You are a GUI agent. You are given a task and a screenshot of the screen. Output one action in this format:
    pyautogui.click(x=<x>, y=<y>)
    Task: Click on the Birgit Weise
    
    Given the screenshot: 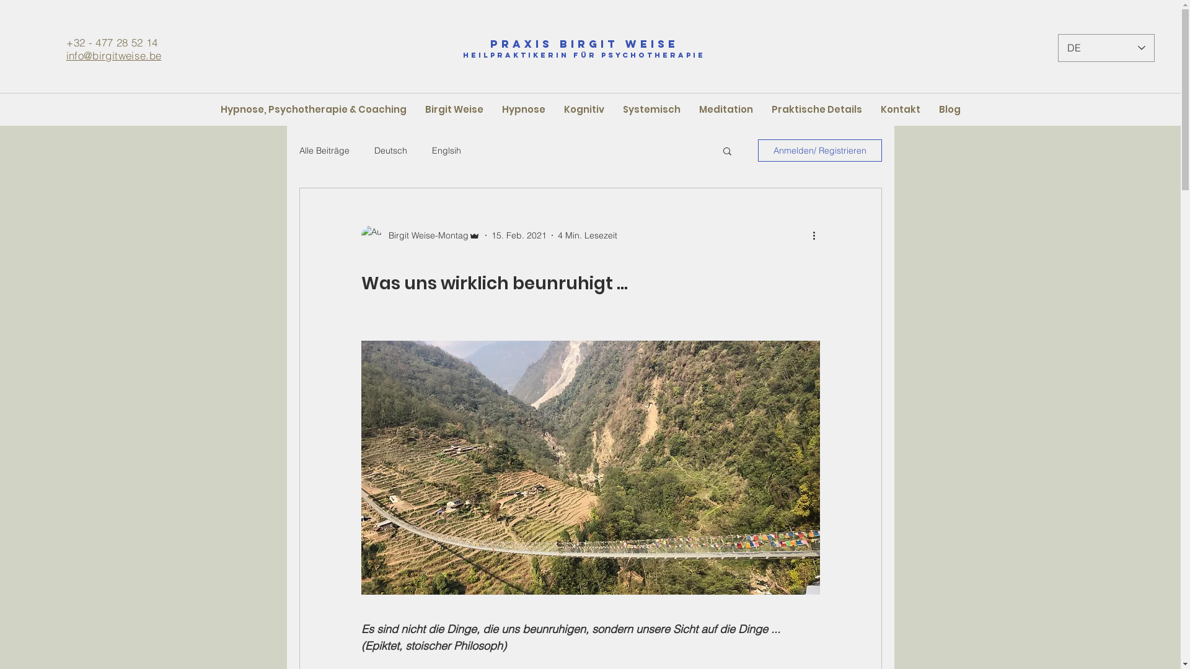 What is the action you would take?
    pyautogui.click(x=454, y=110)
    